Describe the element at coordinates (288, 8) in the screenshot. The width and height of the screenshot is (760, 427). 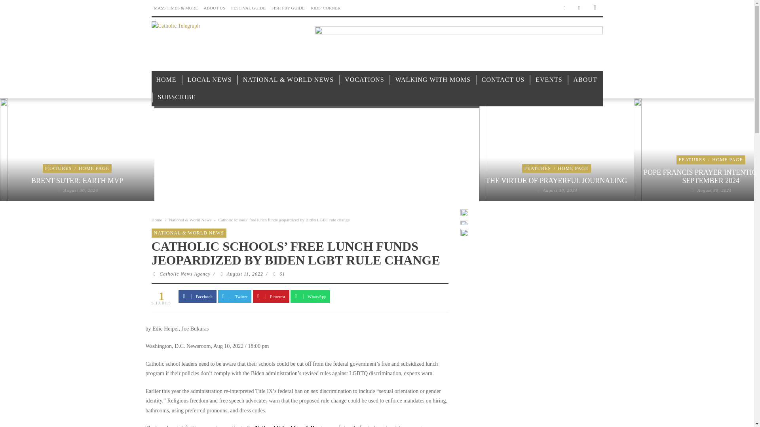
I see `FISH FRY GUIDE` at that location.